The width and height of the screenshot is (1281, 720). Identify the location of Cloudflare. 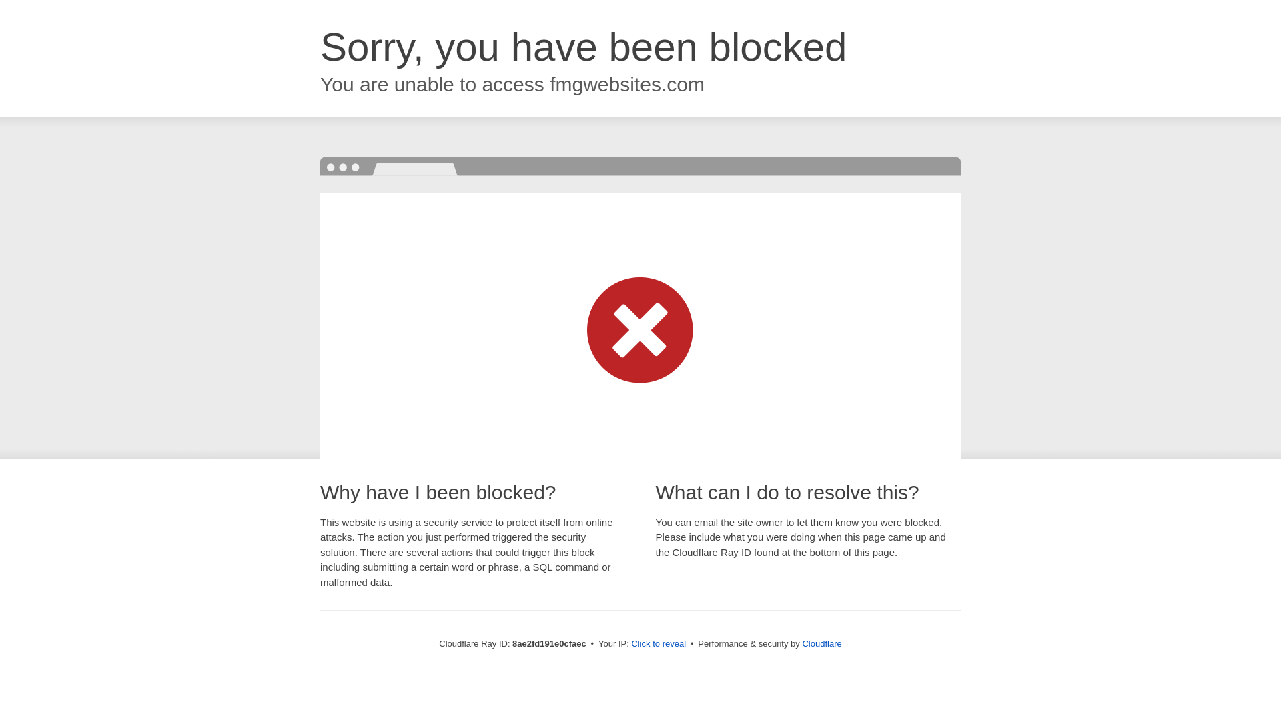
(821, 643).